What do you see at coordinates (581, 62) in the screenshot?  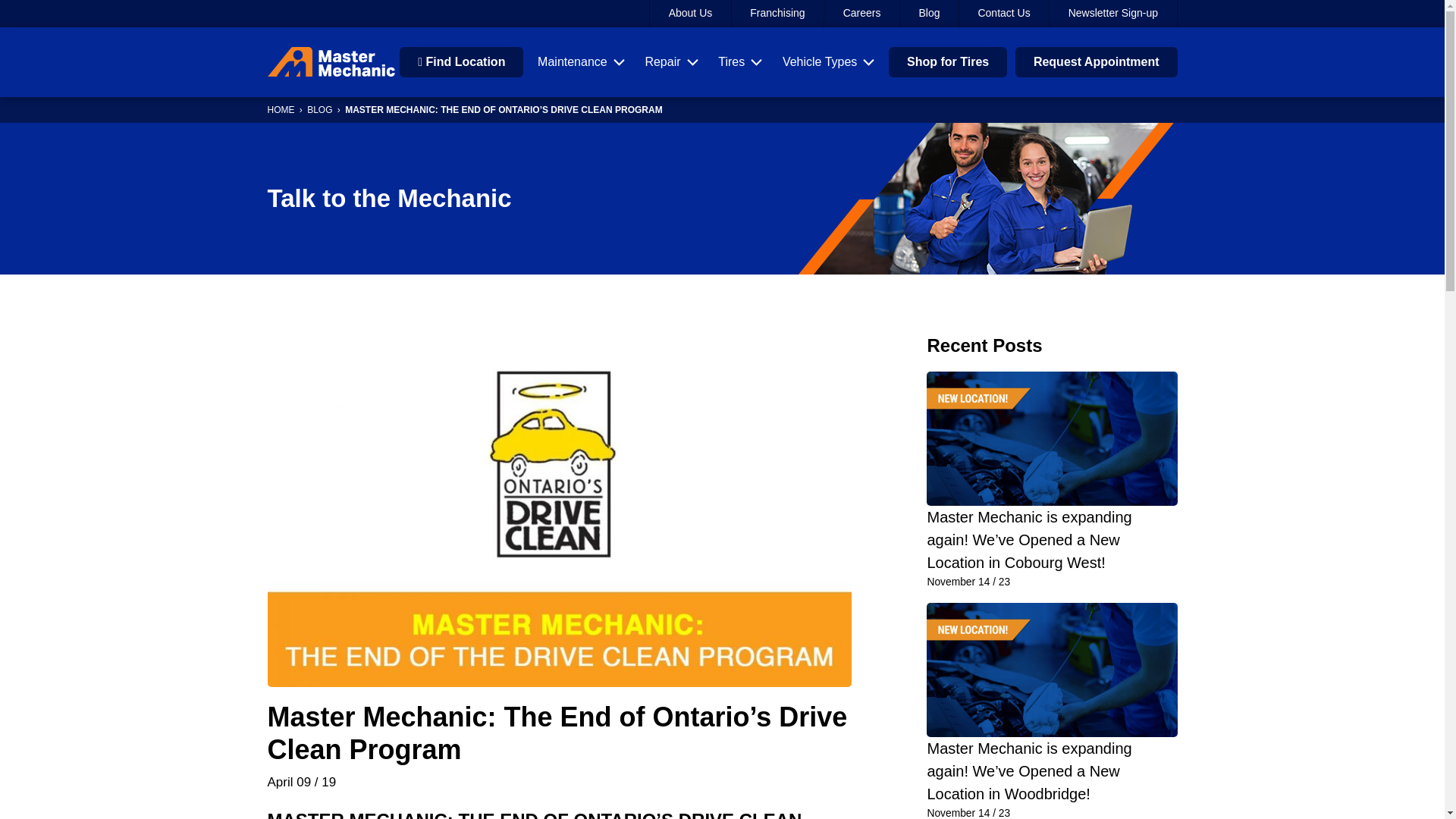 I see `Maintenance` at bounding box center [581, 62].